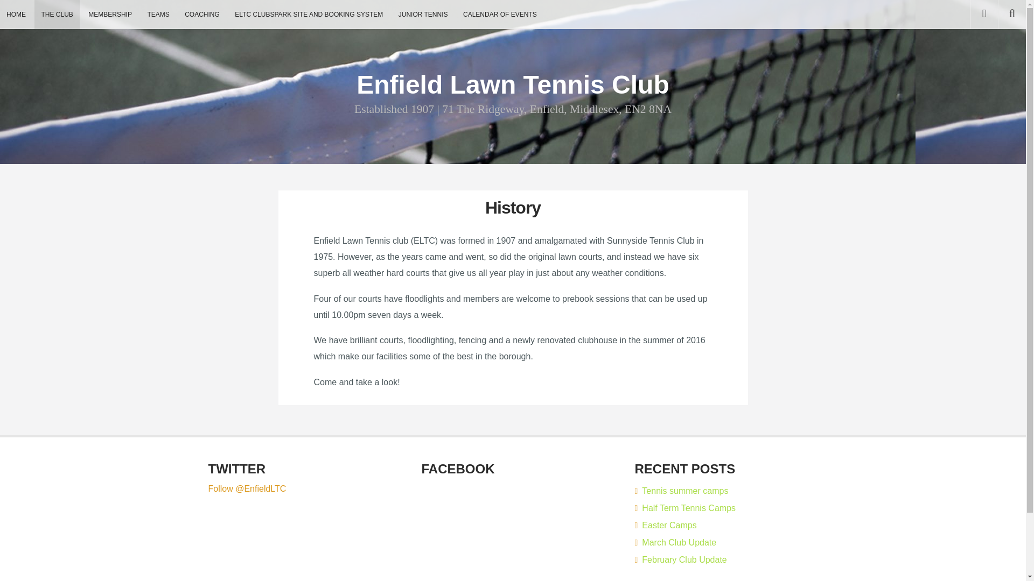 The image size is (1034, 581). What do you see at coordinates (423, 15) in the screenshot?
I see `JUNIOR TENNIS` at bounding box center [423, 15].